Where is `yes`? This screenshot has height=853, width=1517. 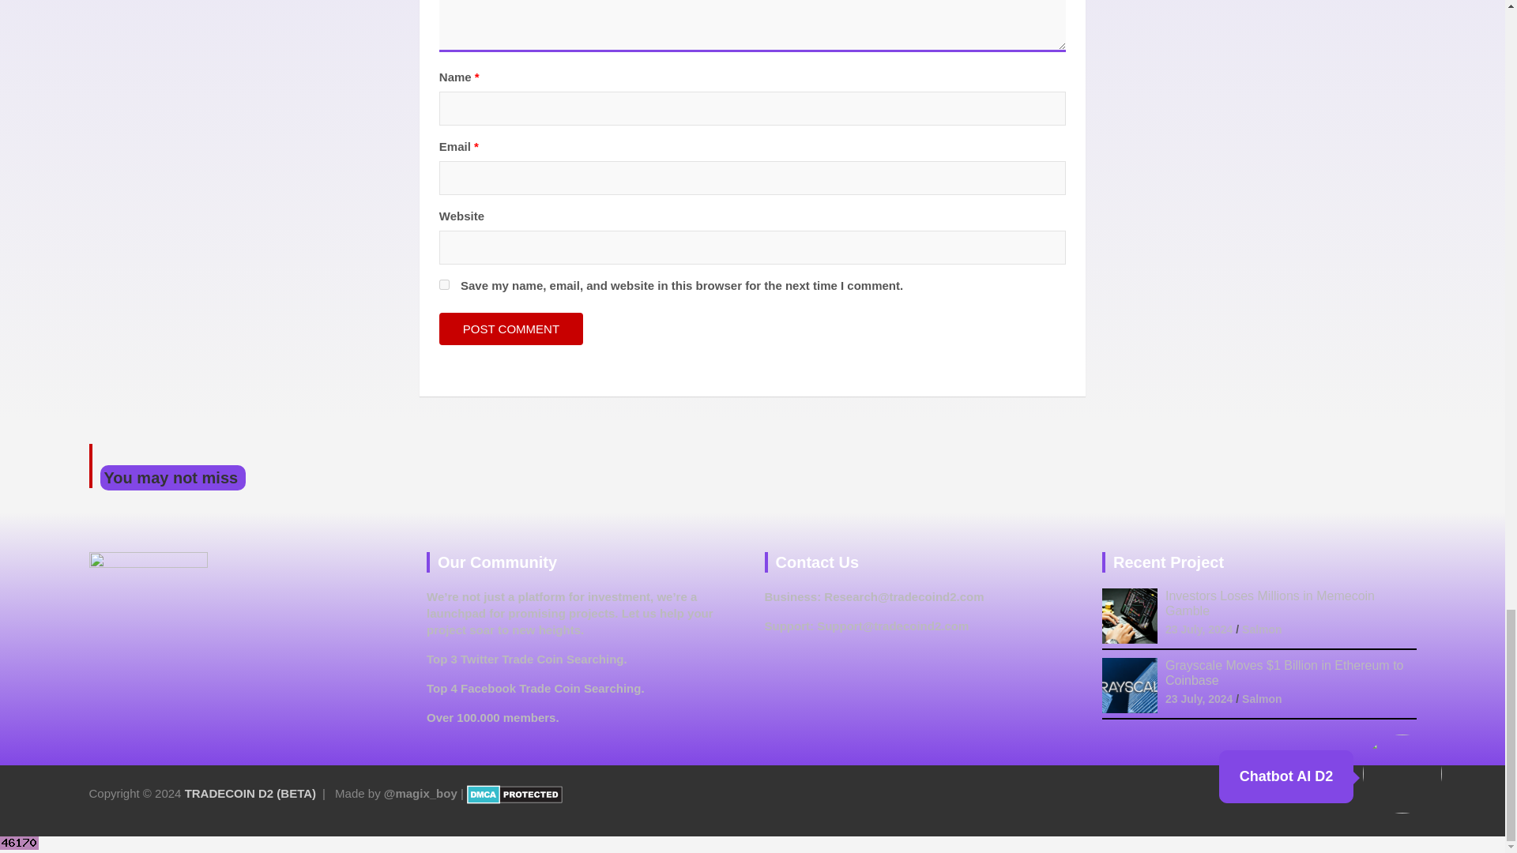 yes is located at coordinates (444, 284).